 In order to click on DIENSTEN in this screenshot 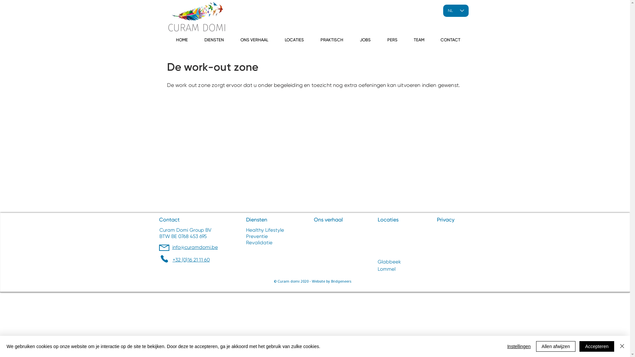, I will do `click(214, 40)`.